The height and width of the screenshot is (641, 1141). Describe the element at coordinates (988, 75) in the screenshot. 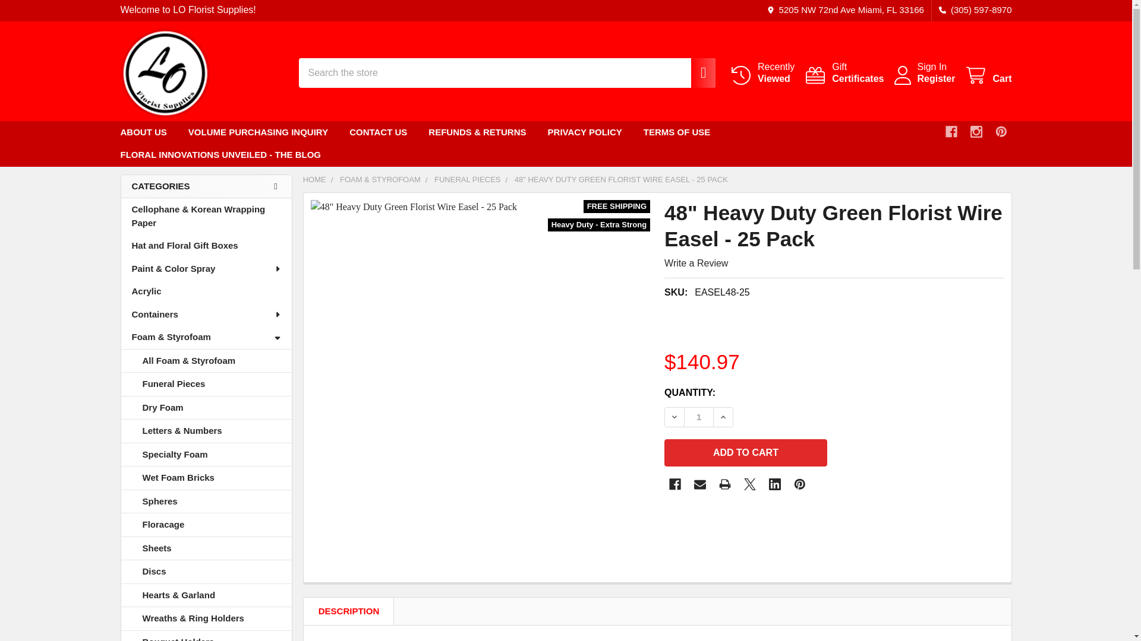

I see `Facebook` at that location.